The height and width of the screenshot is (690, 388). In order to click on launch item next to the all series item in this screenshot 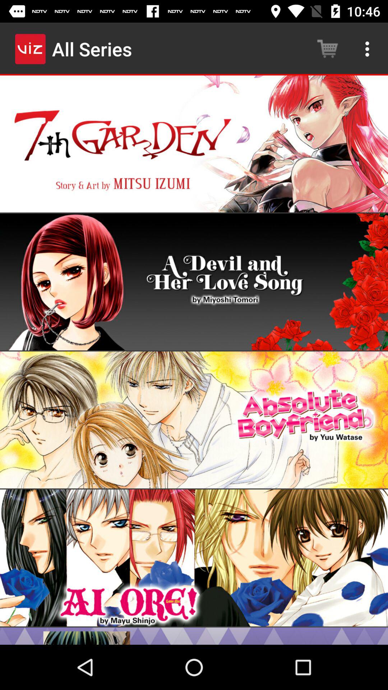, I will do `click(328, 49)`.